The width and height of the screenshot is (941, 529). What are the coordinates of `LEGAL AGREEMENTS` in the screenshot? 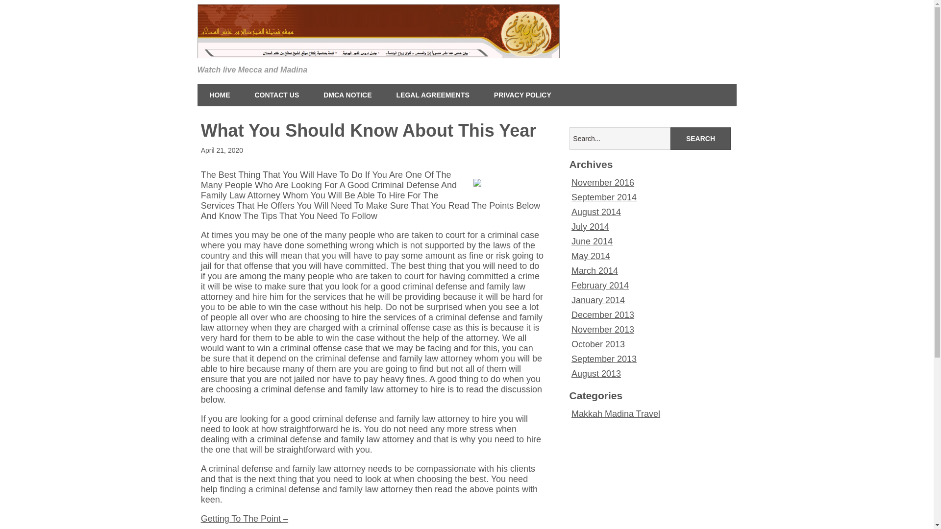 It's located at (433, 95).